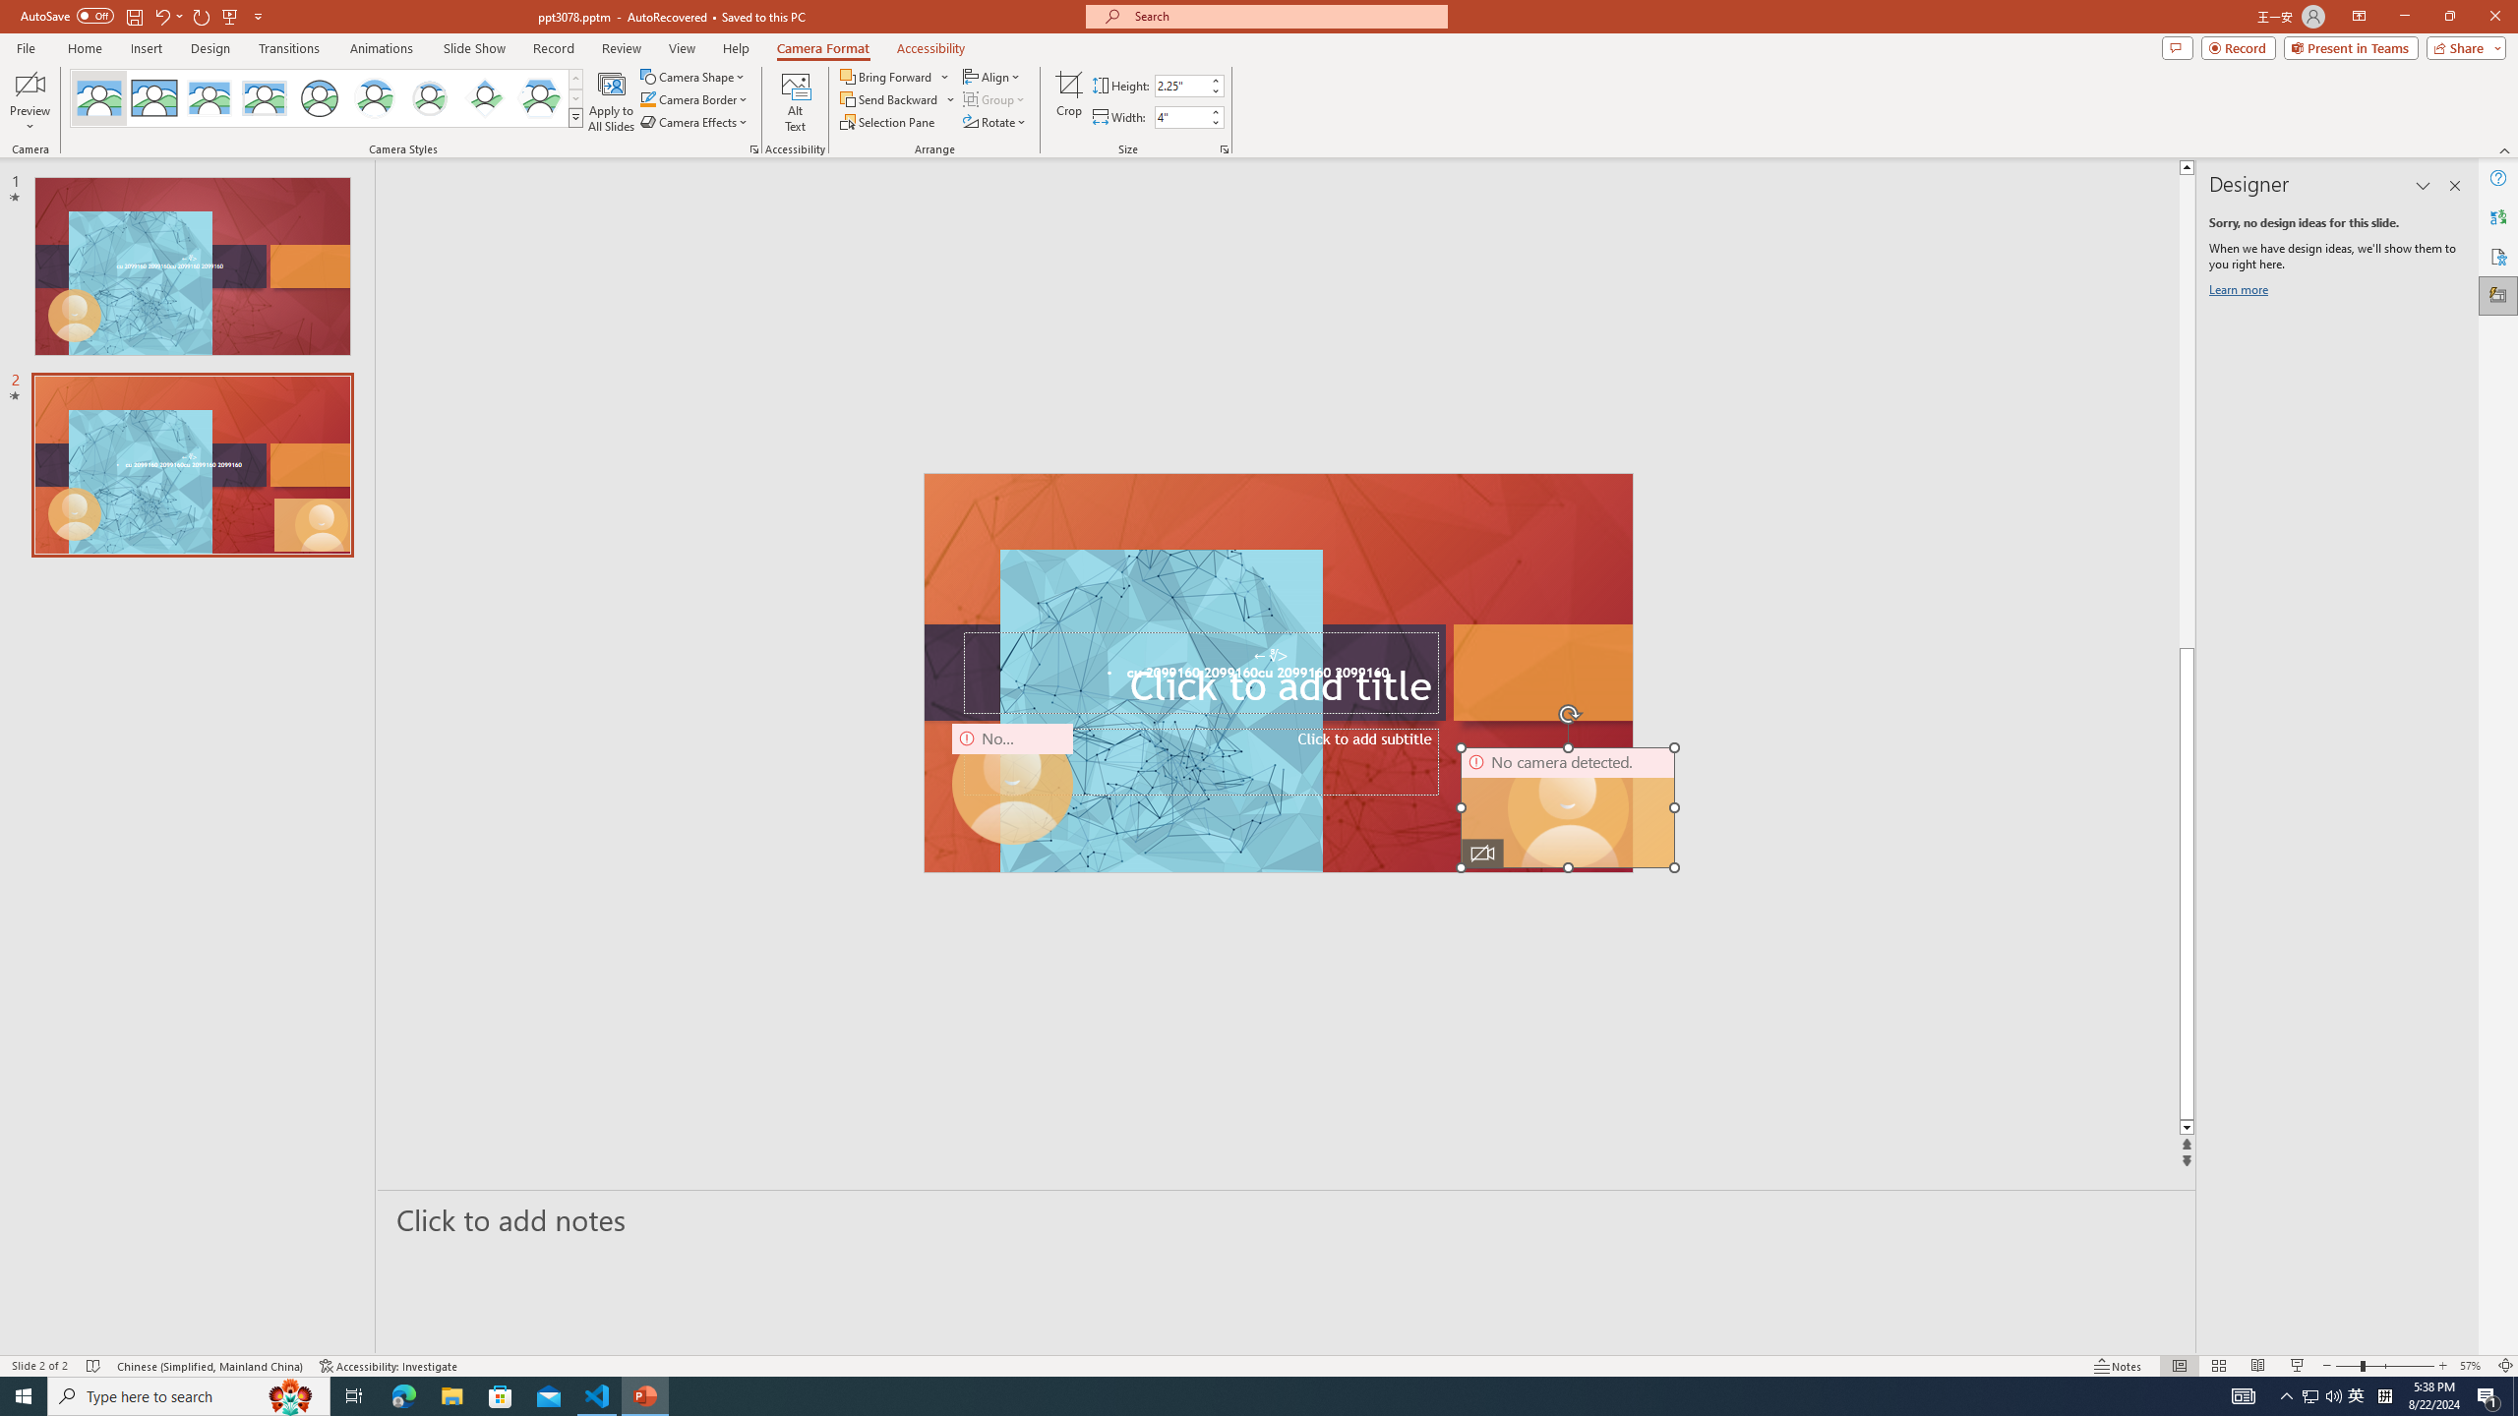  What do you see at coordinates (897, 98) in the screenshot?
I see `Send Backward` at bounding box center [897, 98].